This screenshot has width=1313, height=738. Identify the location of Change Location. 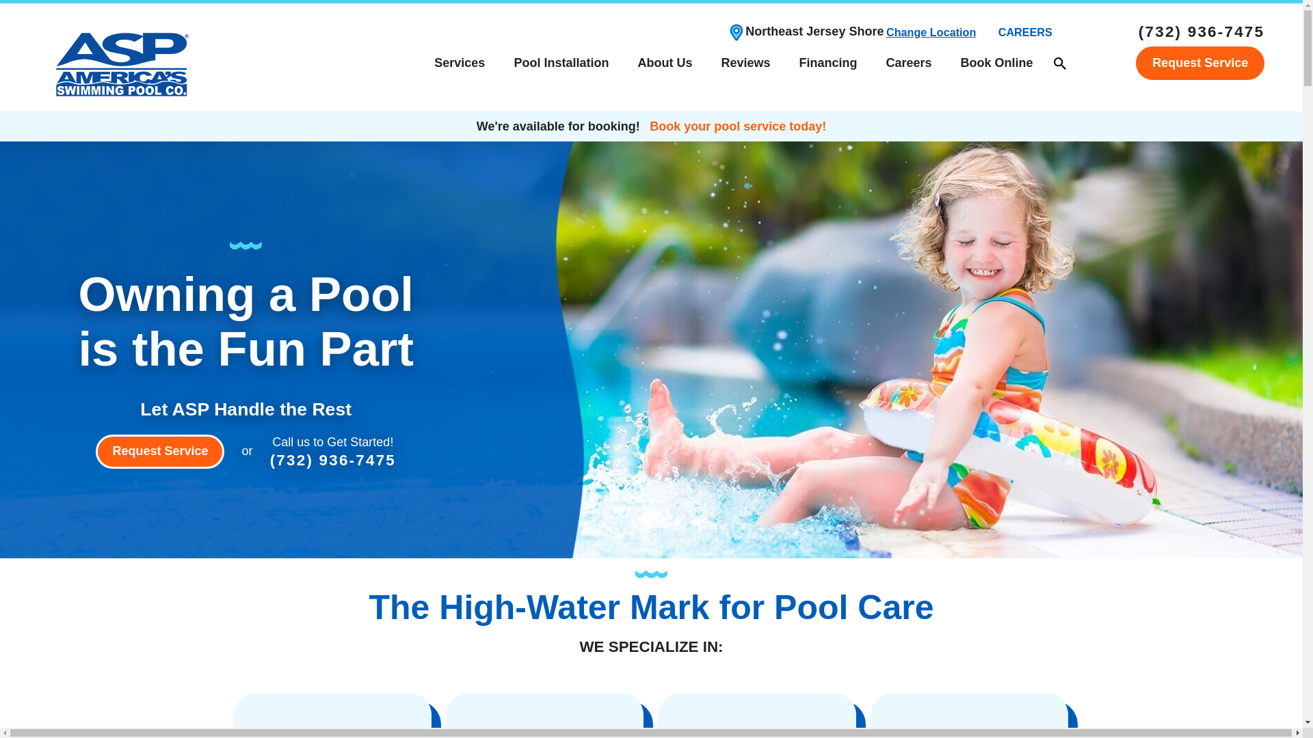
(931, 32).